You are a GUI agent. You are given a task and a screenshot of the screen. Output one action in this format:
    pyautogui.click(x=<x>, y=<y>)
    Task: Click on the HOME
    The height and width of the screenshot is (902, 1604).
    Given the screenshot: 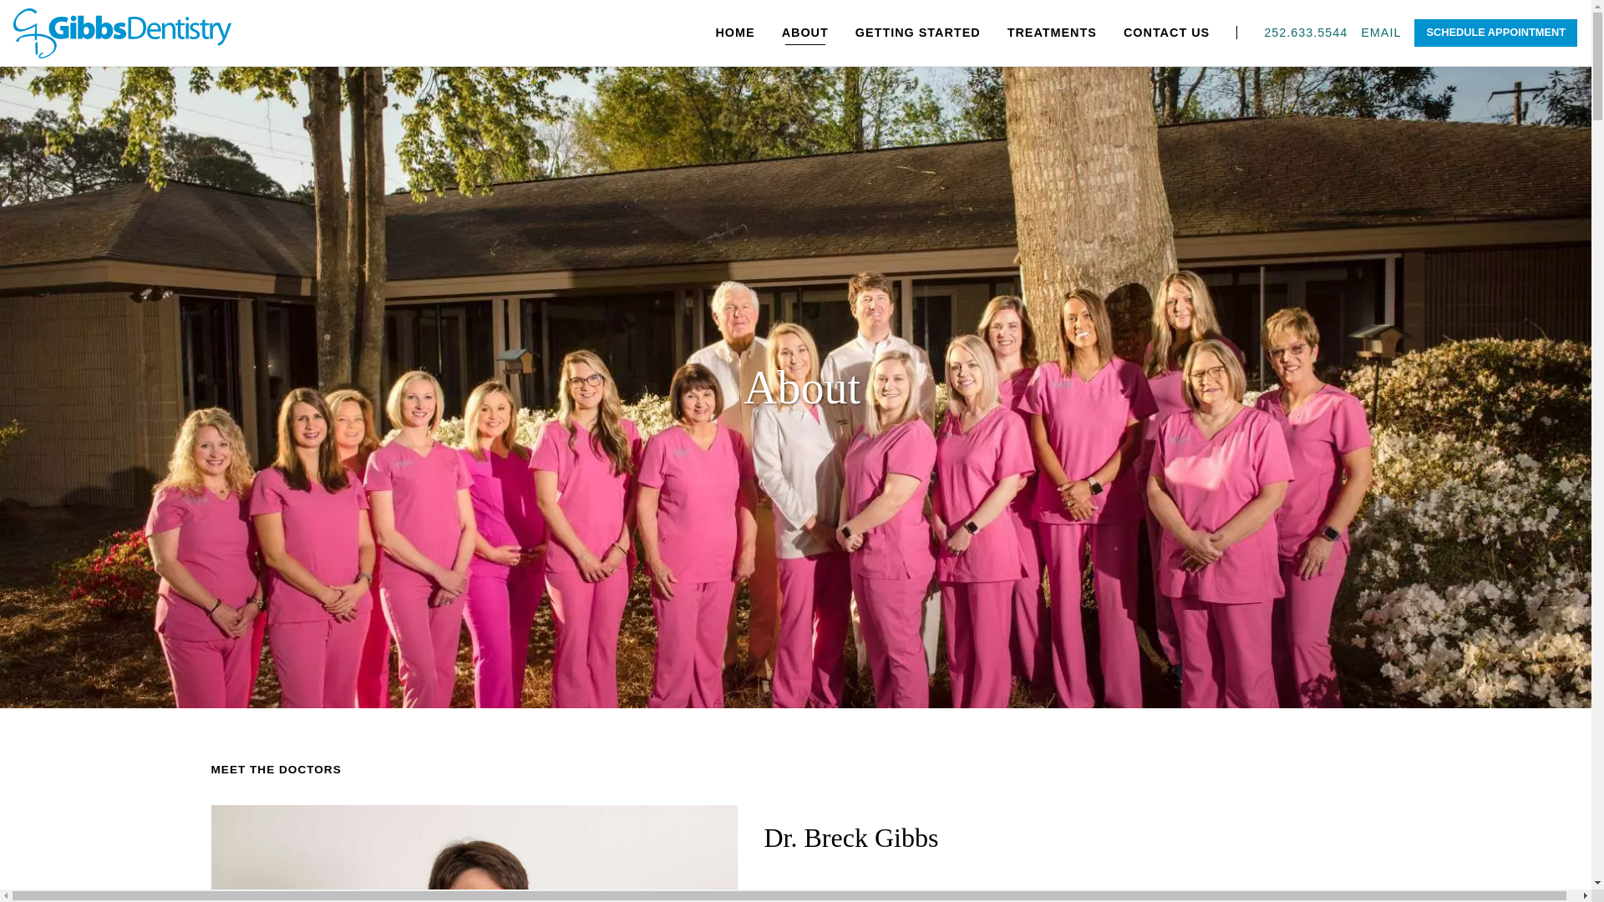 What is the action you would take?
    pyautogui.click(x=734, y=33)
    